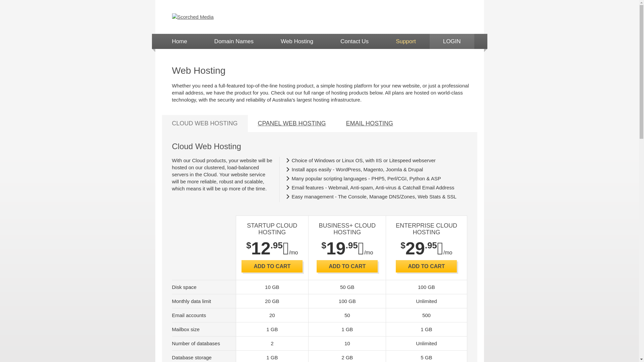  I want to click on EMAIL HOSTING, so click(370, 123).